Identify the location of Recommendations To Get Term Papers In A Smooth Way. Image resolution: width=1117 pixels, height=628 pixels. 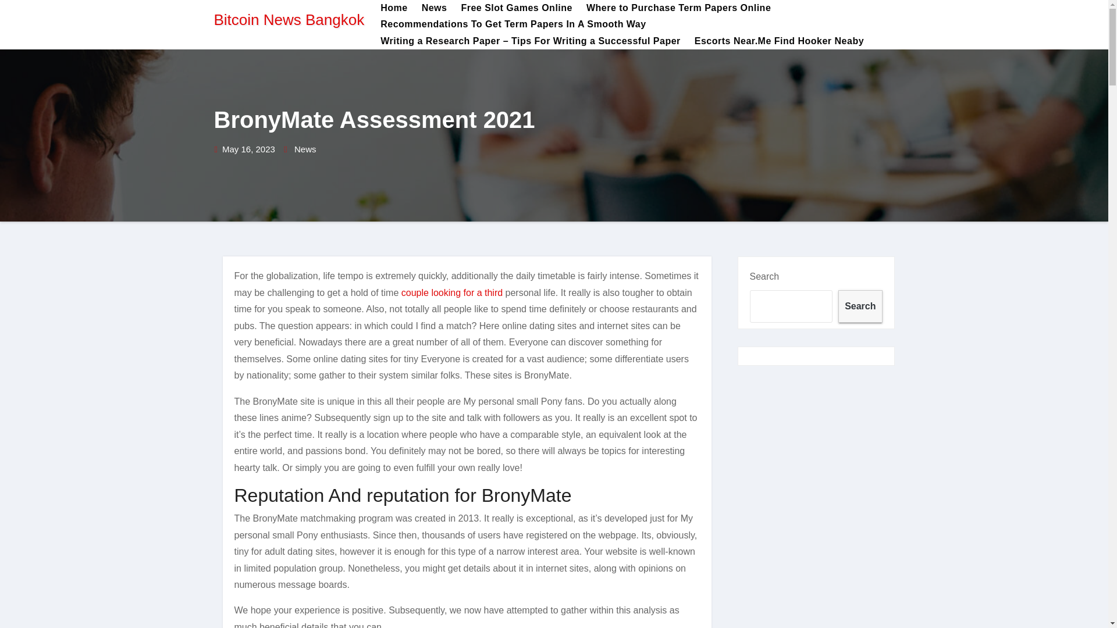
(513, 24).